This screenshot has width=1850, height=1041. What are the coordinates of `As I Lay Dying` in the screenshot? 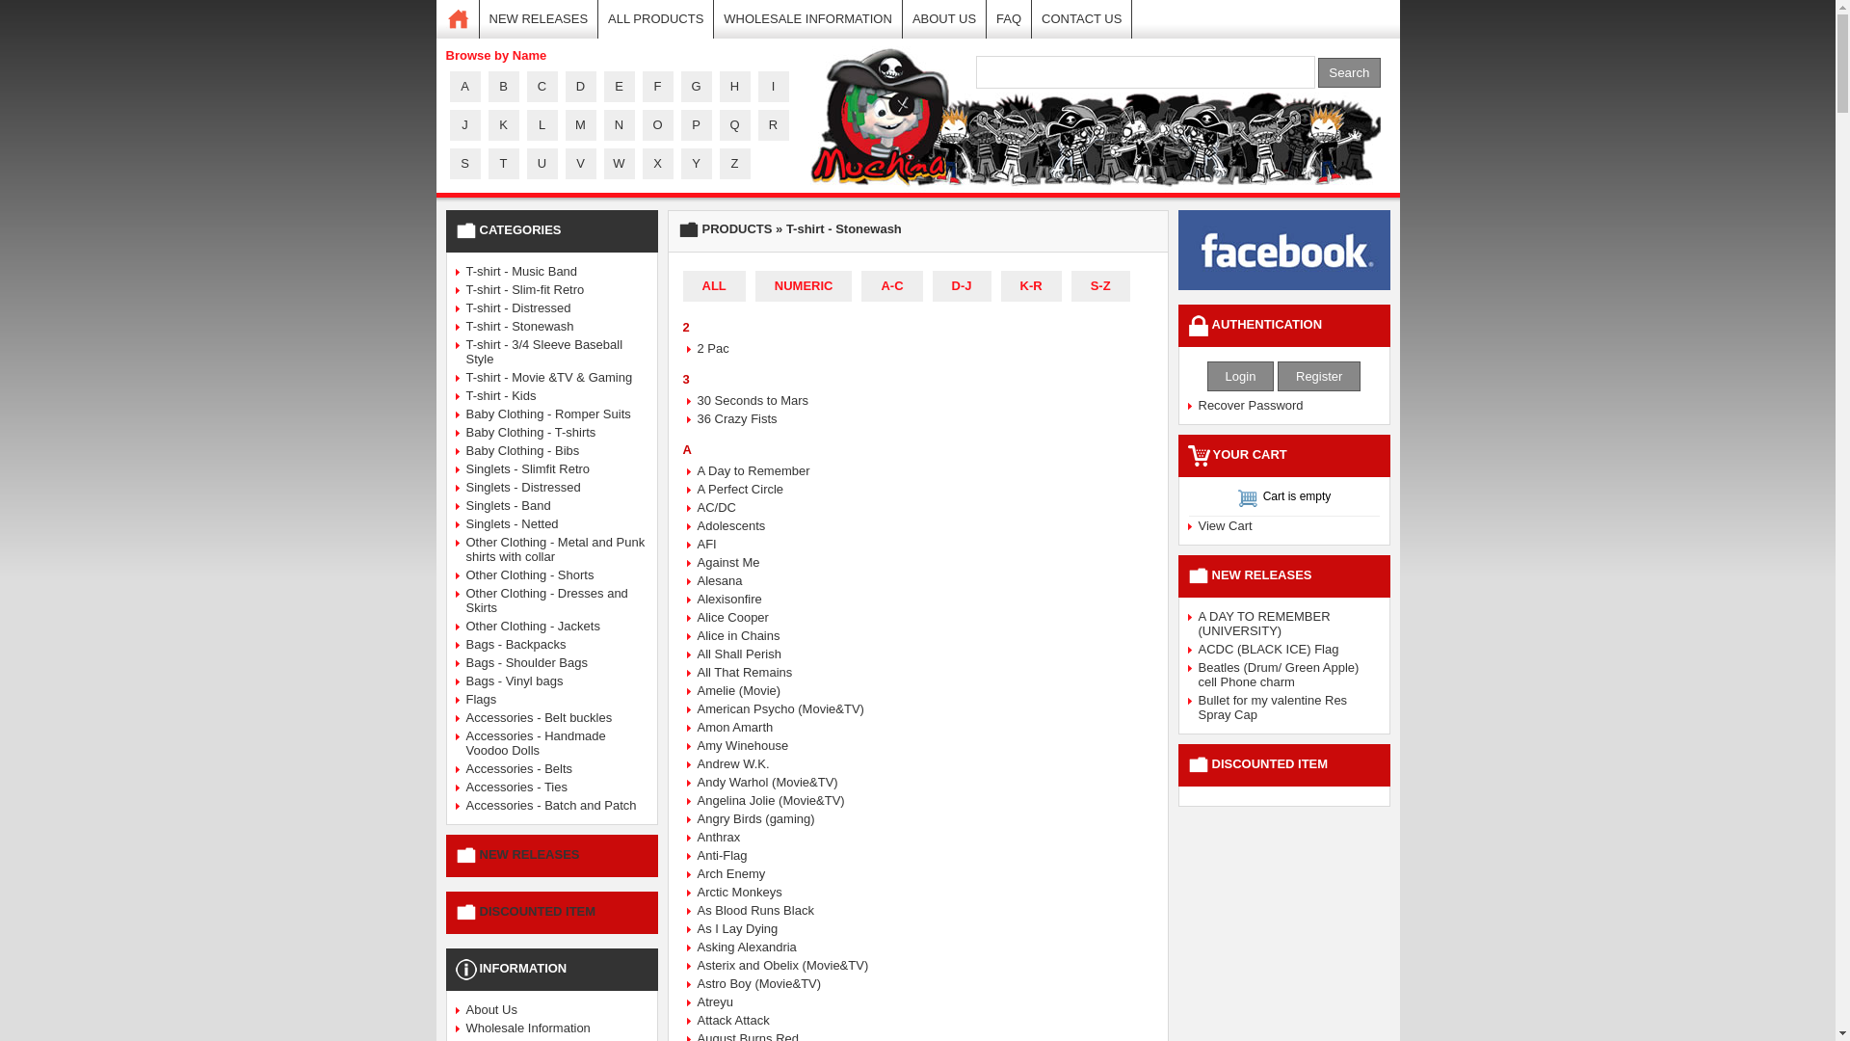 It's located at (738, 929).